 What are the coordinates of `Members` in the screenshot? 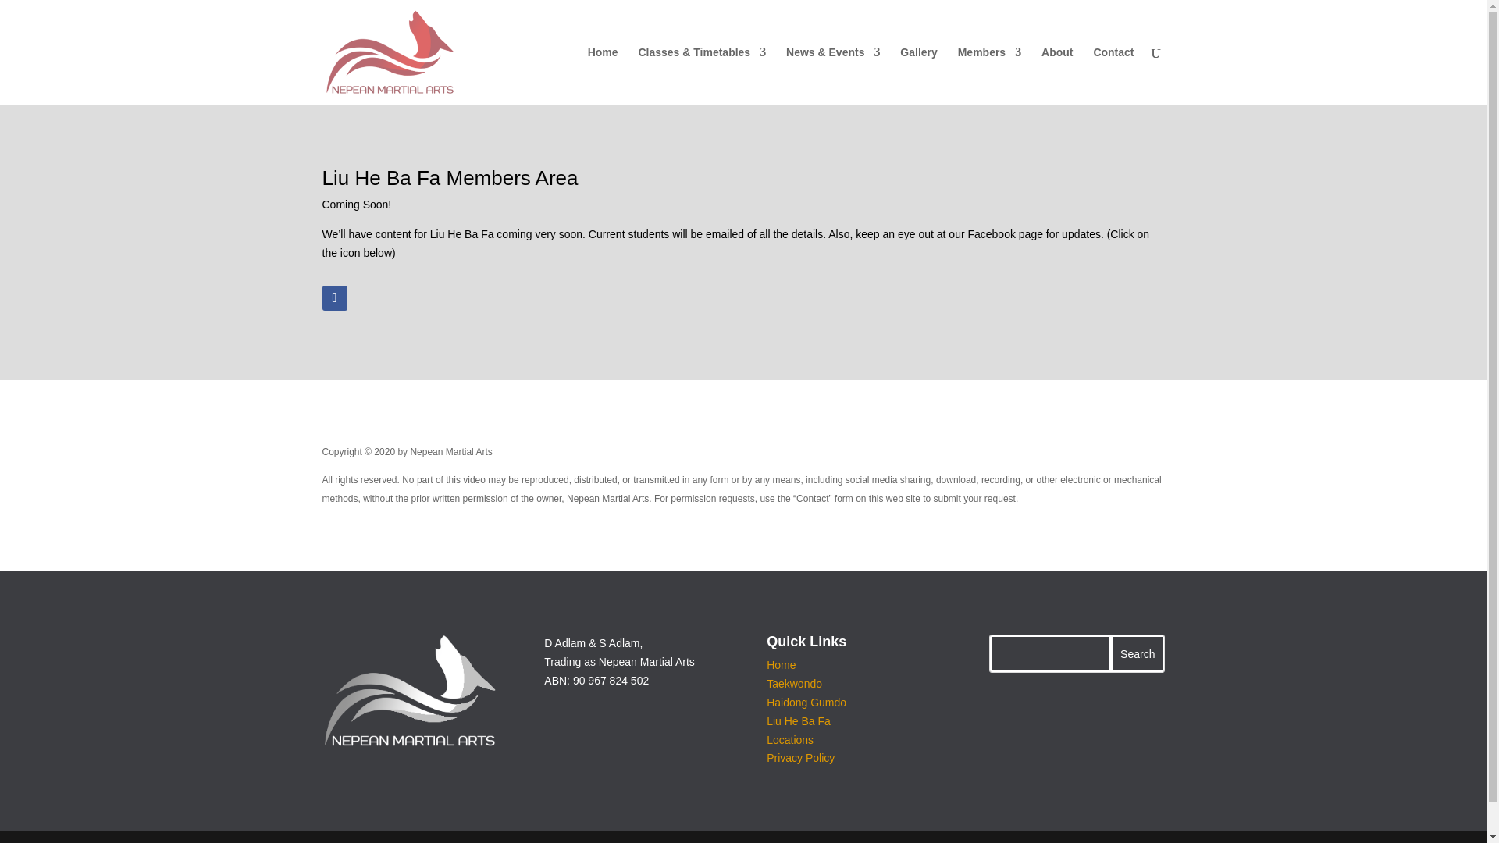 It's located at (988, 75).